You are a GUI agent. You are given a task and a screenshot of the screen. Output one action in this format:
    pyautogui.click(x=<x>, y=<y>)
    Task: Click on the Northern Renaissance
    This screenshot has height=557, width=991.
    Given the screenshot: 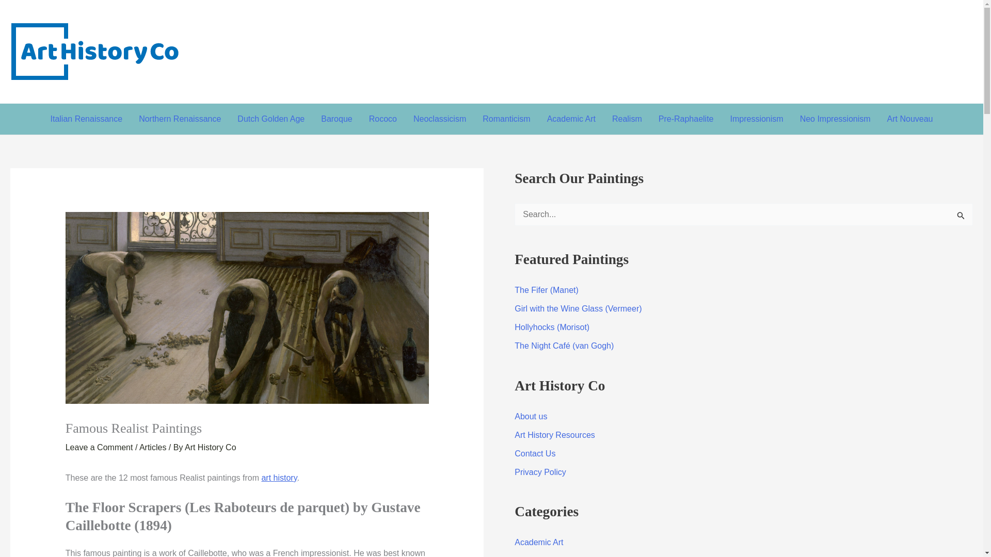 What is the action you would take?
    pyautogui.click(x=180, y=119)
    